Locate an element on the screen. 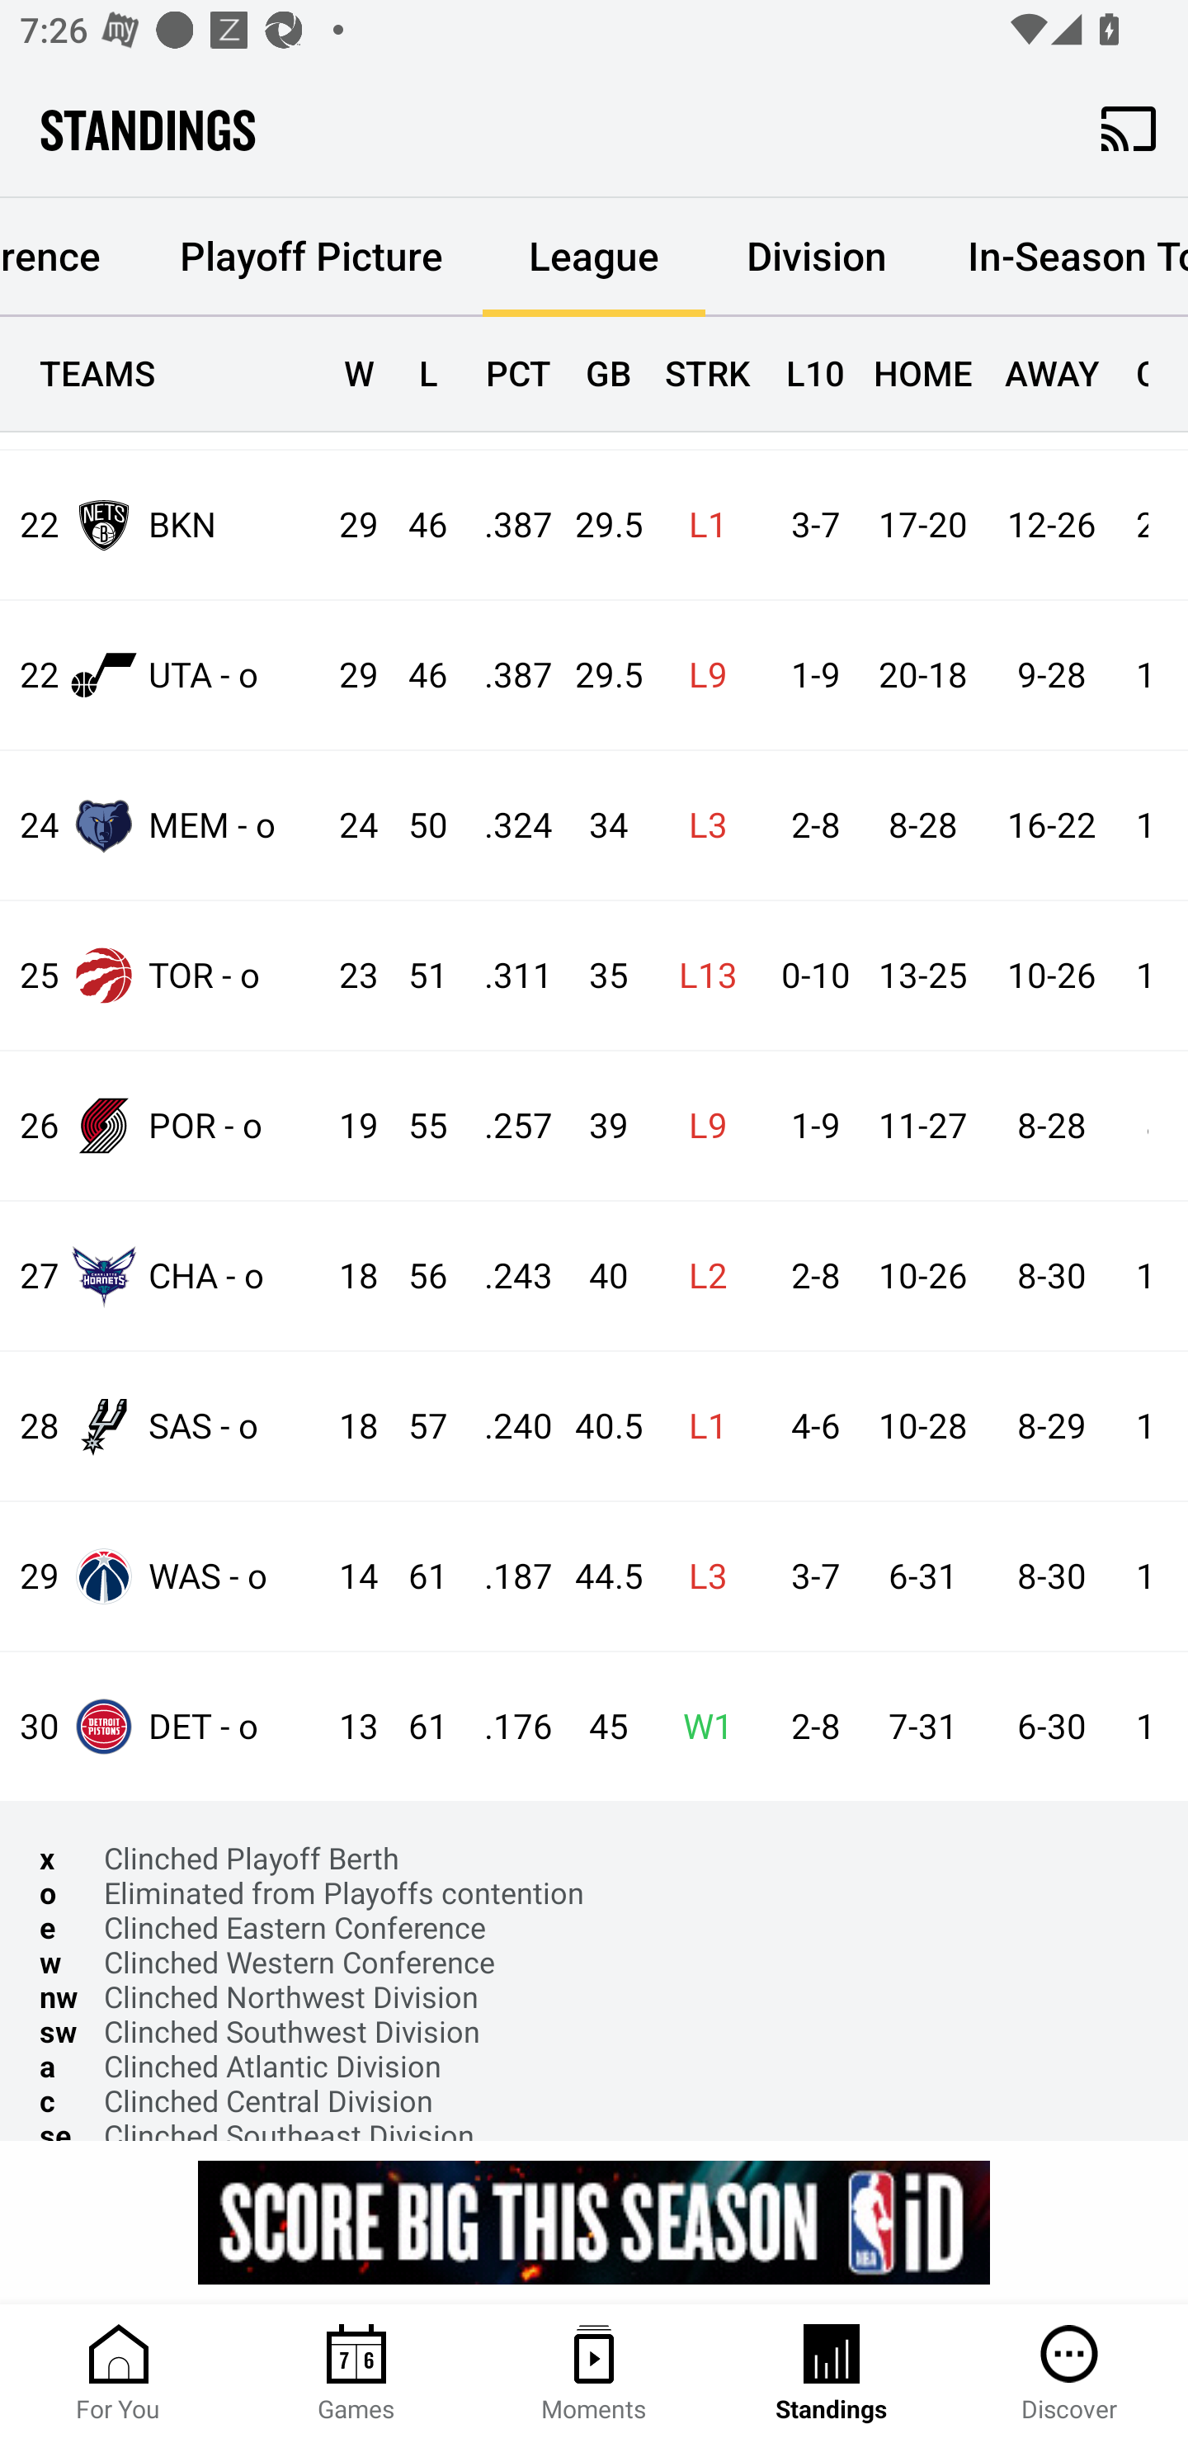 The image size is (1188, 2443). 16-22 is located at coordinates (1051, 825).